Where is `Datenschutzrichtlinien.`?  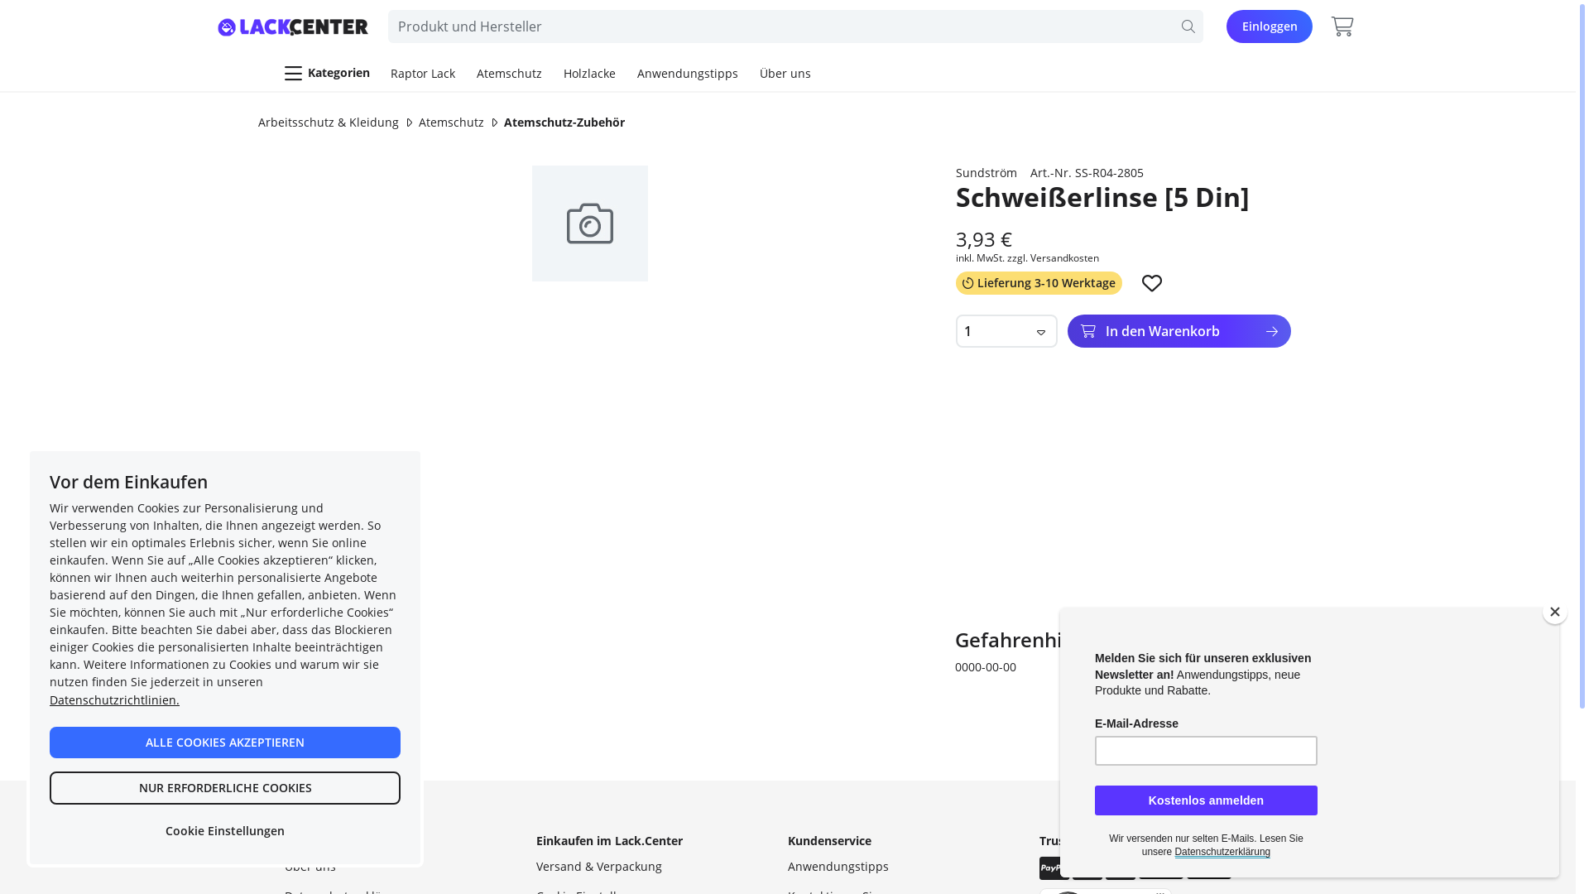
Datenschutzrichtlinien. is located at coordinates (114, 700).